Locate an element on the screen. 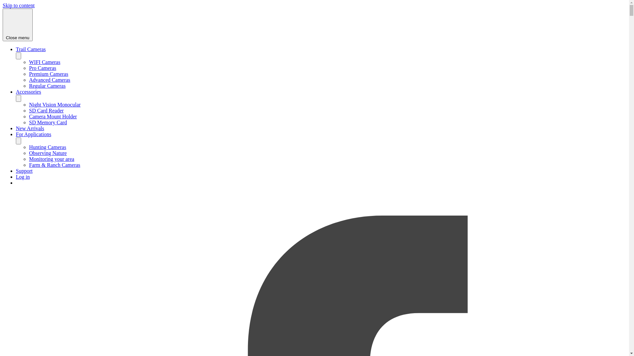 This screenshot has height=356, width=634. Monitoring your area is located at coordinates (52, 159).